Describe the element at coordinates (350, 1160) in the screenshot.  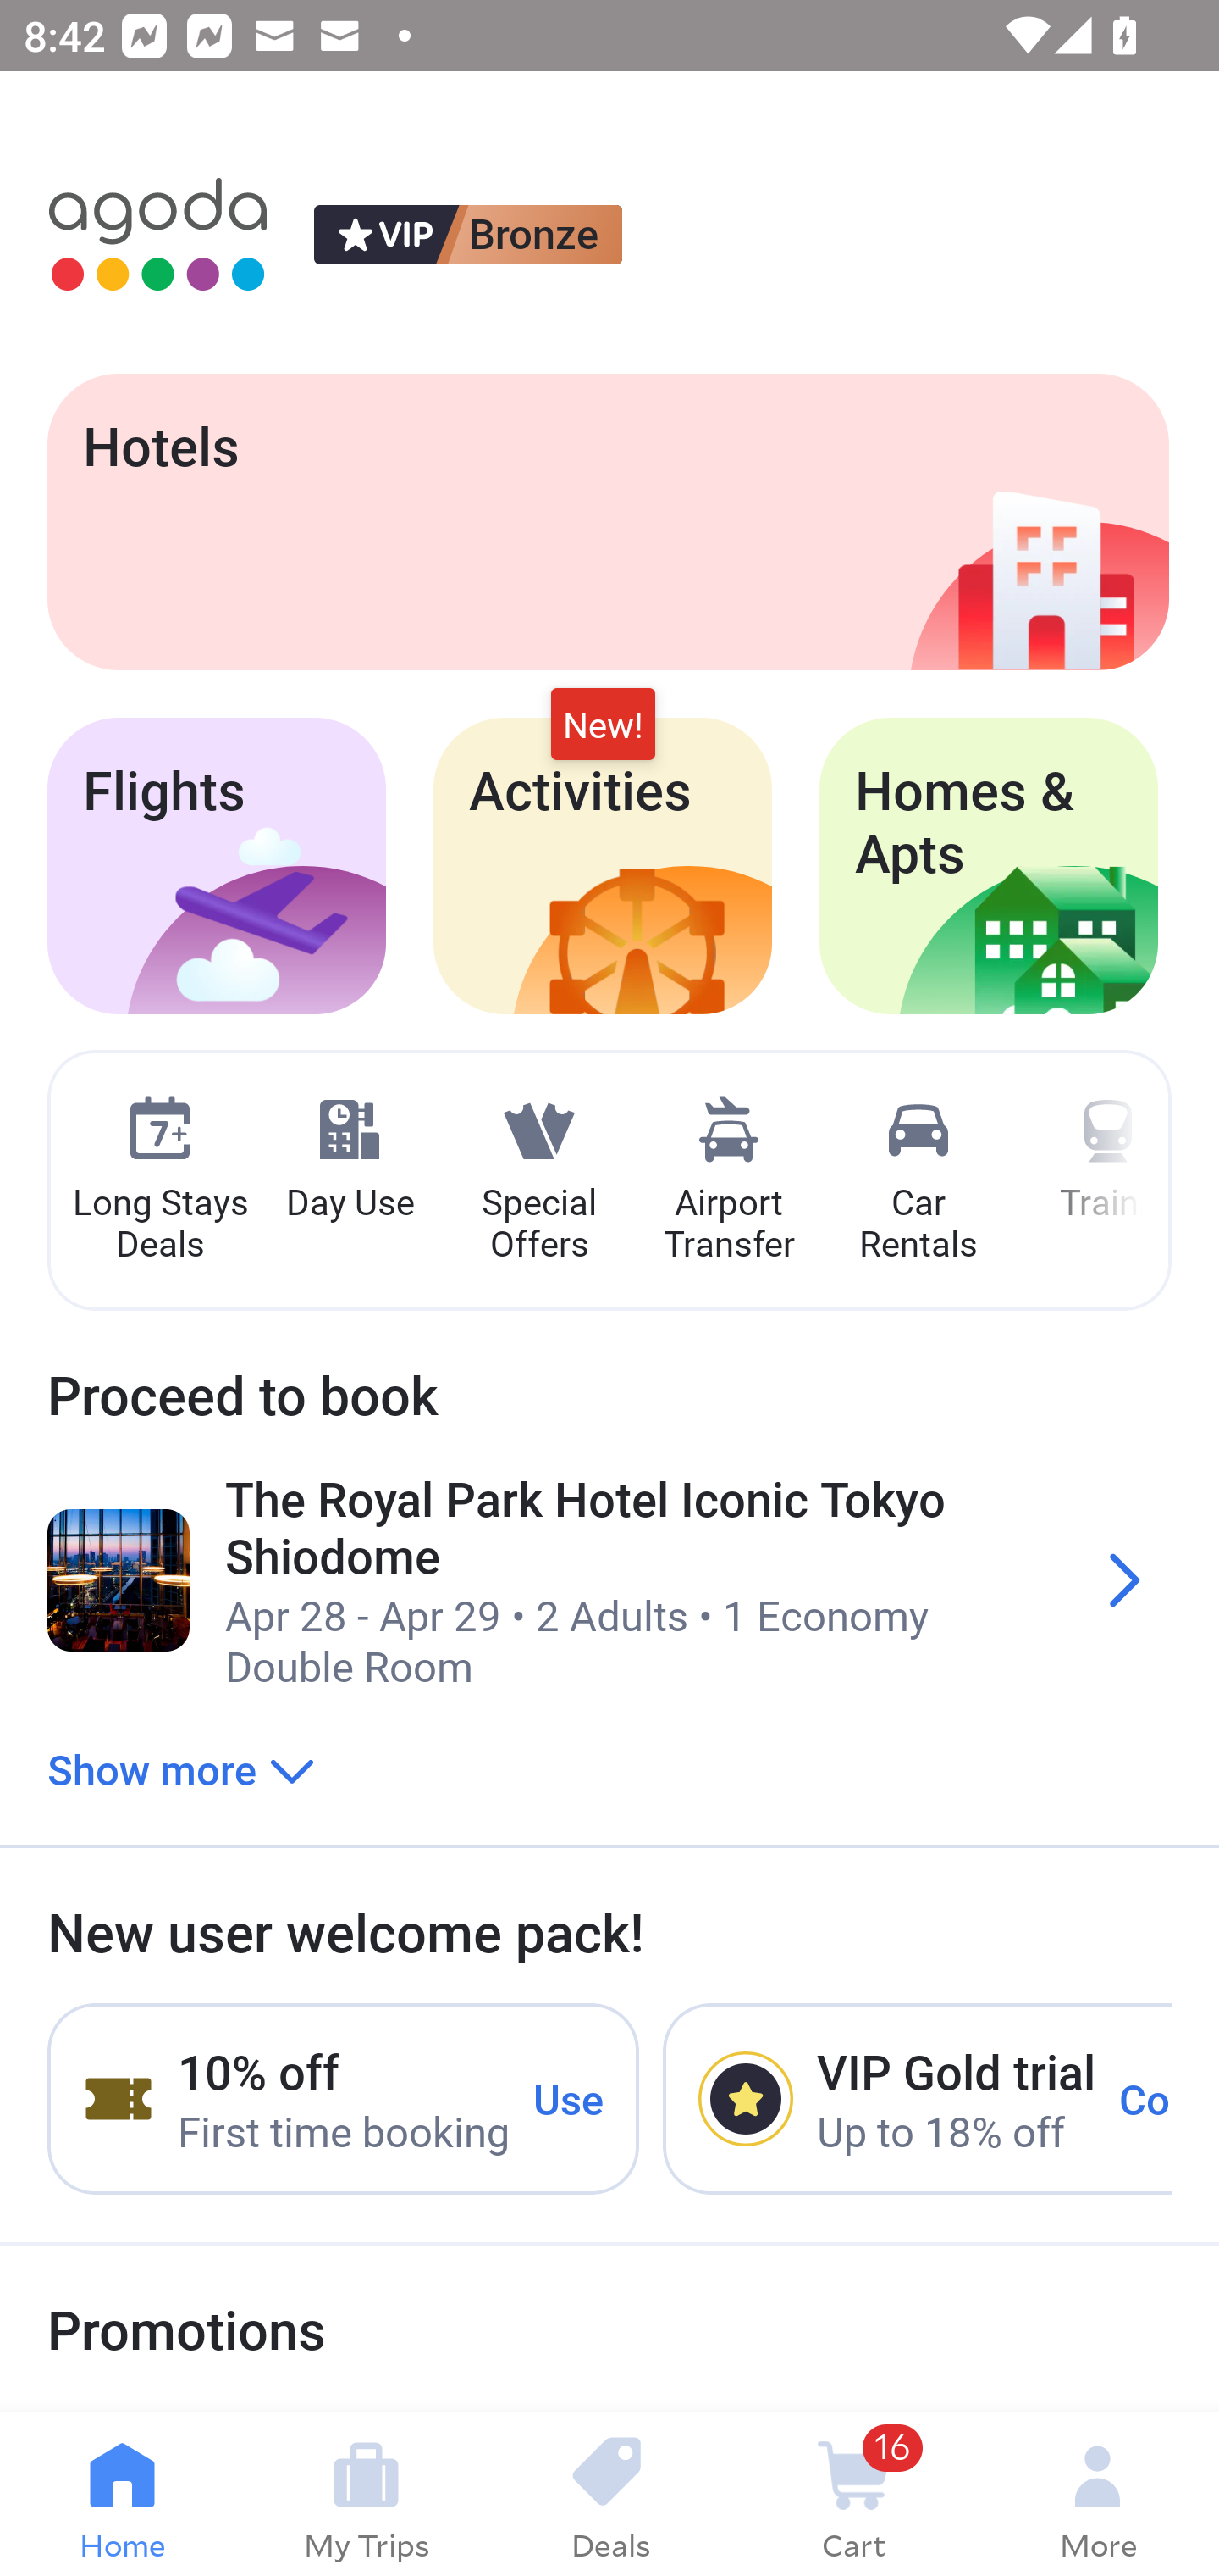
I see `Day Use` at that location.